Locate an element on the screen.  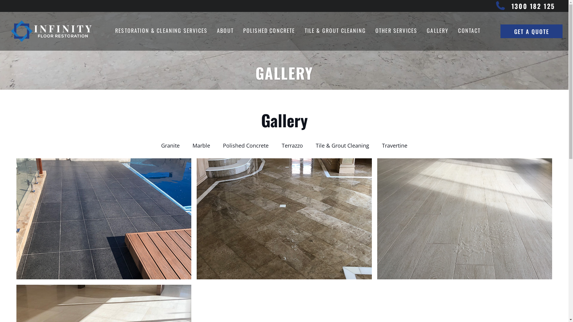
RESTORATION & CLEANING SERVICES is located at coordinates (161, 31).